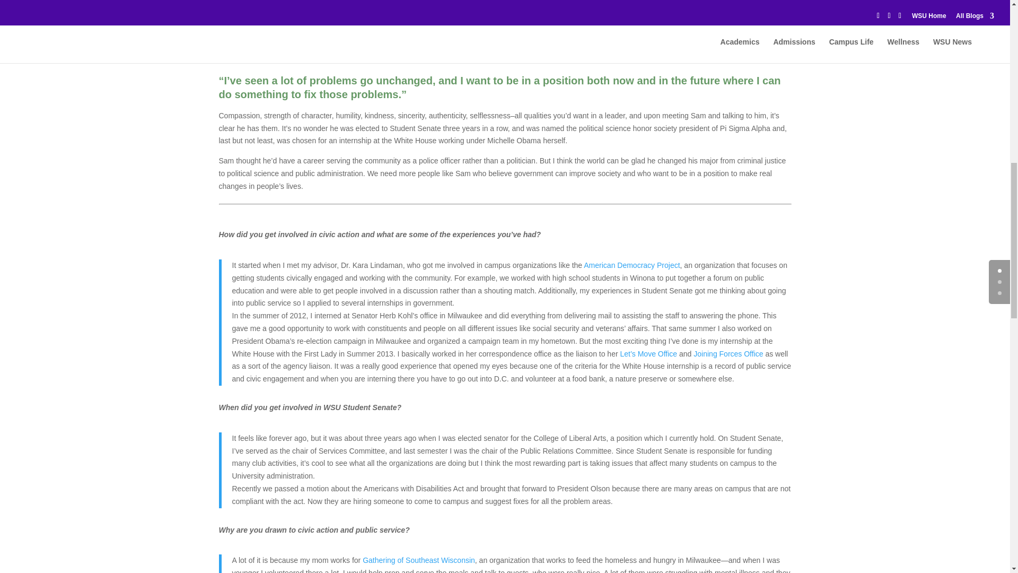 This screenshot has width=1018, height=573. I want to click on Gathering of Southeast Wisconsin, so click(419, 560).